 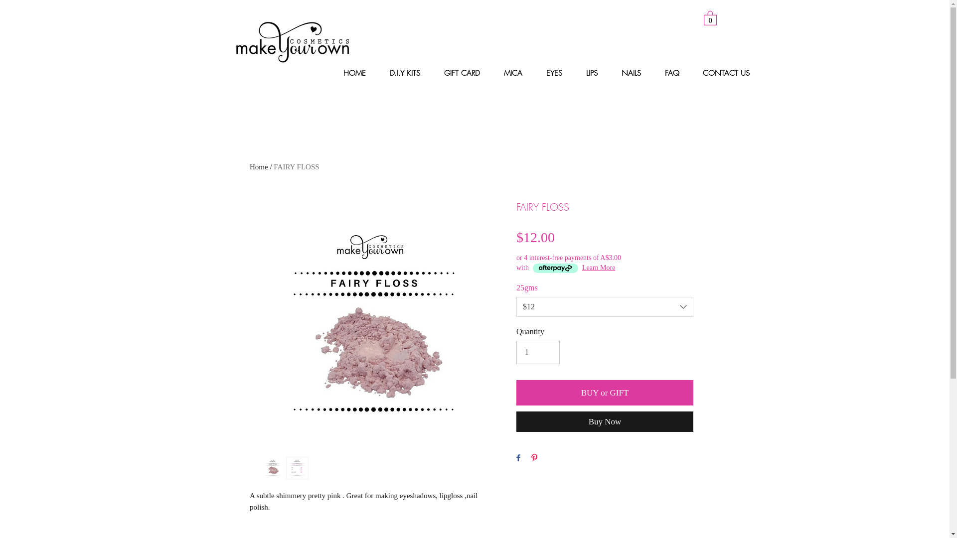 What do you see at coordinates (599, 268) in the screenshot?
I see `Learn More` at bounding box center [599, 268].